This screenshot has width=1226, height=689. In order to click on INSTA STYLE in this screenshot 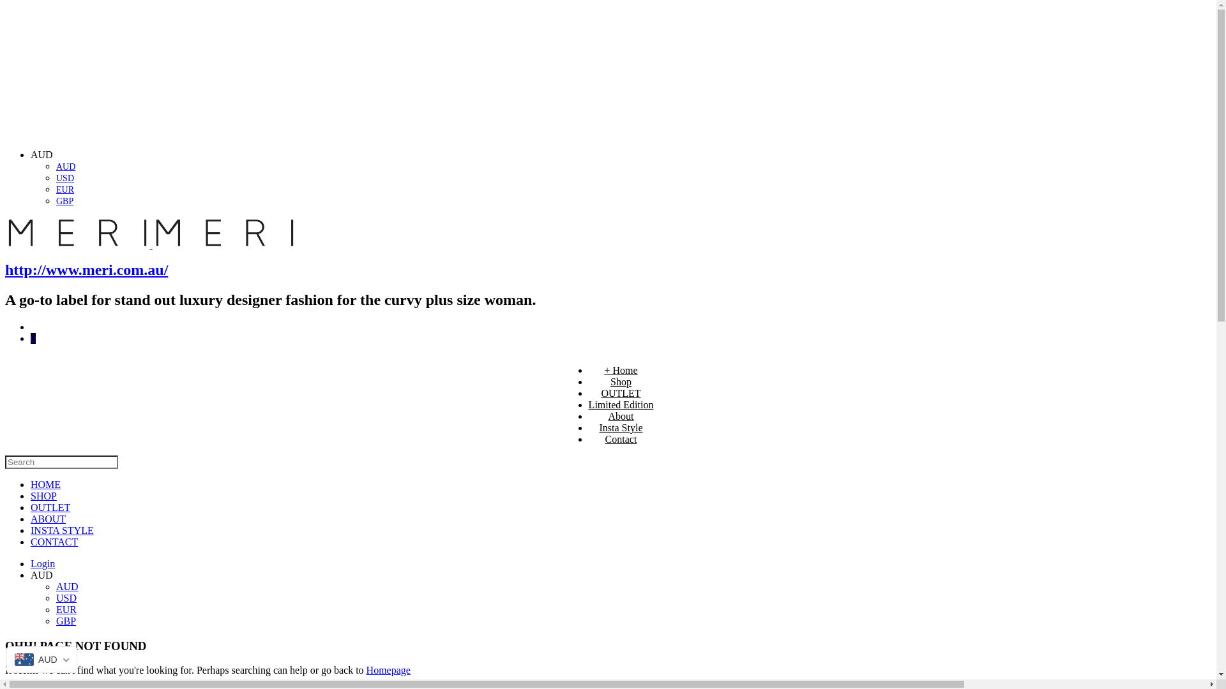, I will do `click(63, 531)`.